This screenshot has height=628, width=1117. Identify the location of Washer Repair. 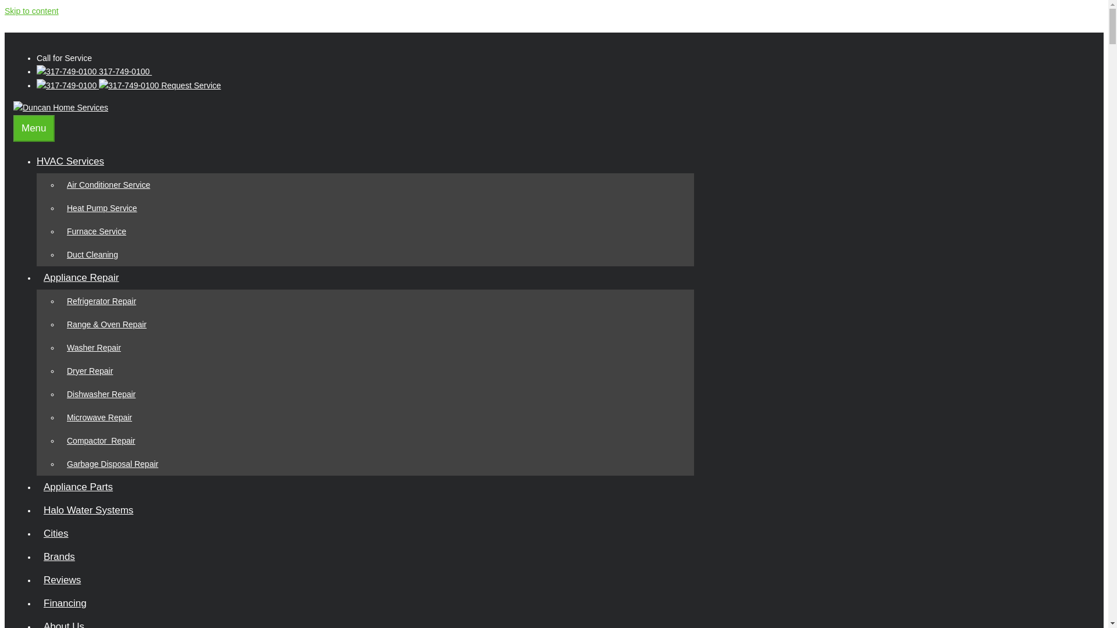
(94, 347).